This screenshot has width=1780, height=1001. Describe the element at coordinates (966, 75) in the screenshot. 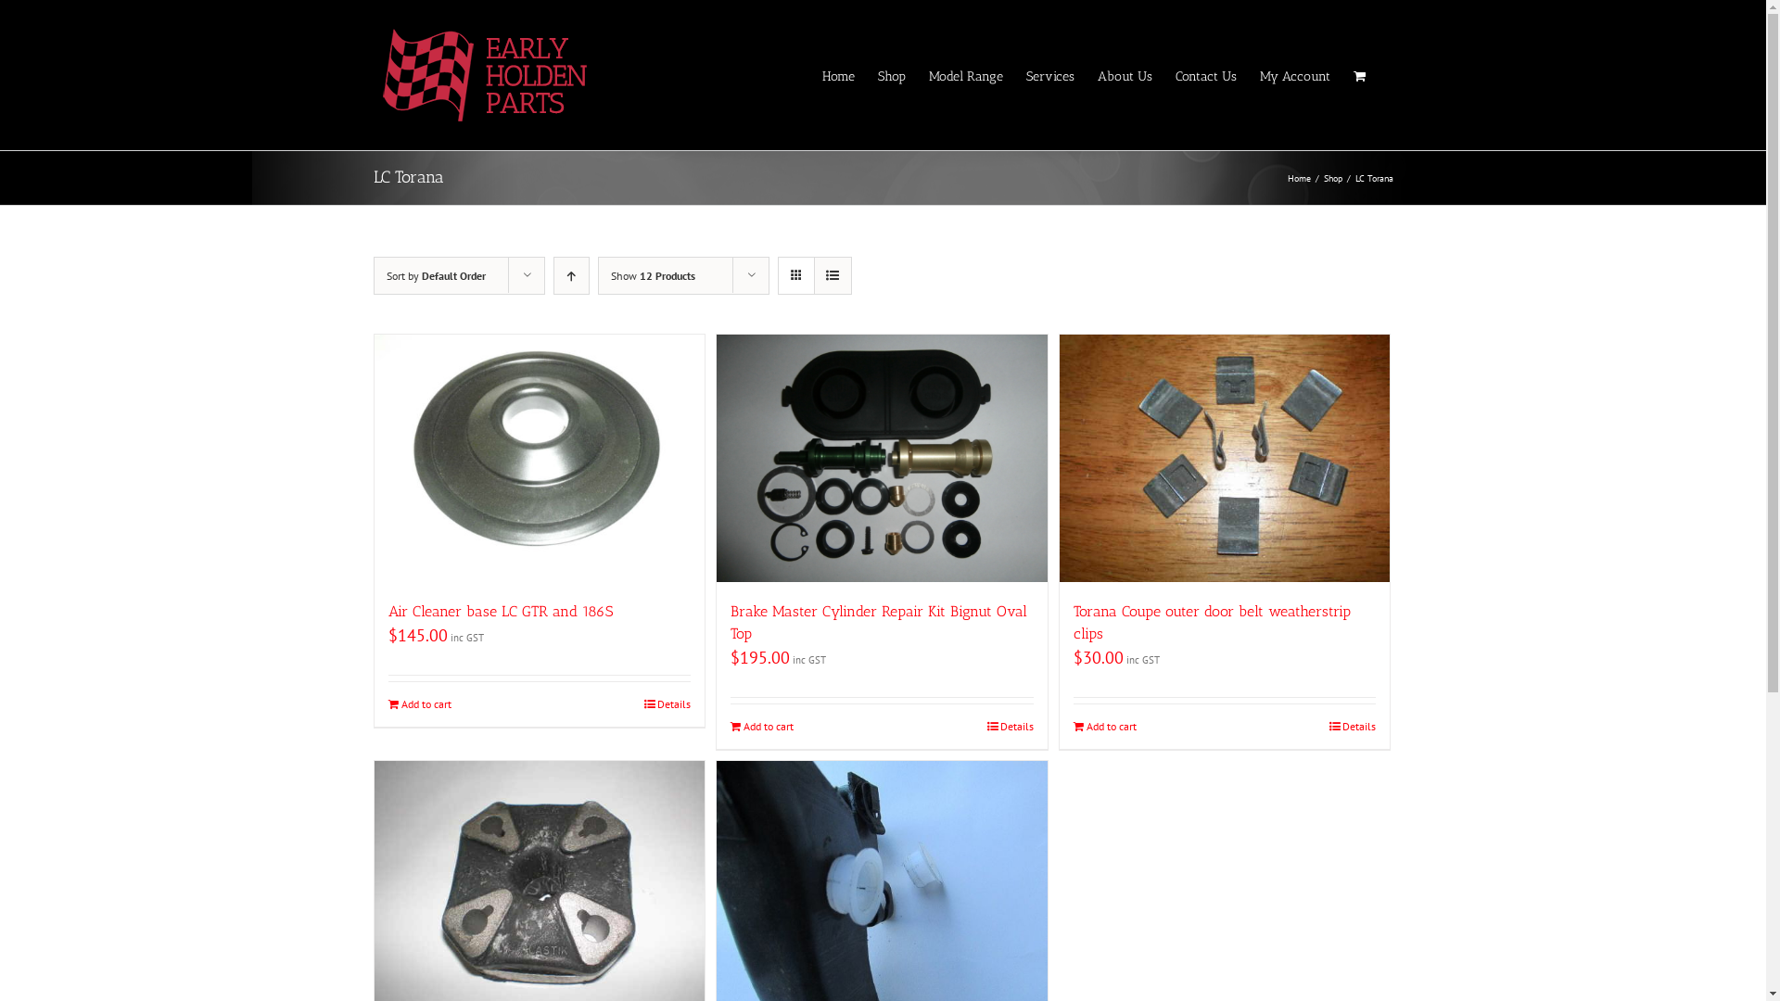

I see `Model Range` at that location.